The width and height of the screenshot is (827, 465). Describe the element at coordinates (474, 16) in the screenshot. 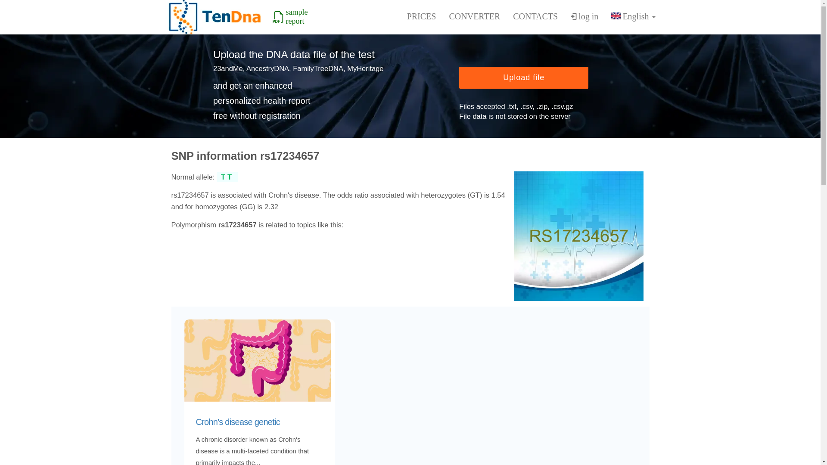

I see `CONVERTER` at that location.